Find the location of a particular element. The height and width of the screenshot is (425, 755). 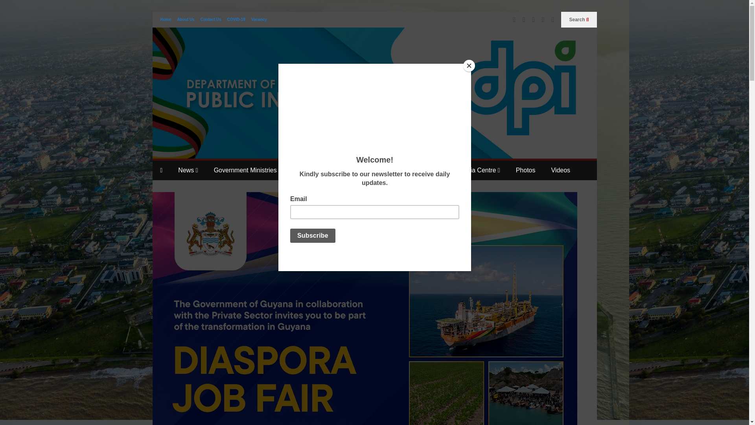

Search is located at coordinates (579, 20).